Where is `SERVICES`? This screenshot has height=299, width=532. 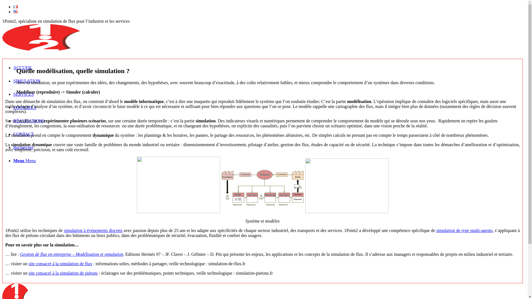 SERVICES is located at coordinates (24, 94).